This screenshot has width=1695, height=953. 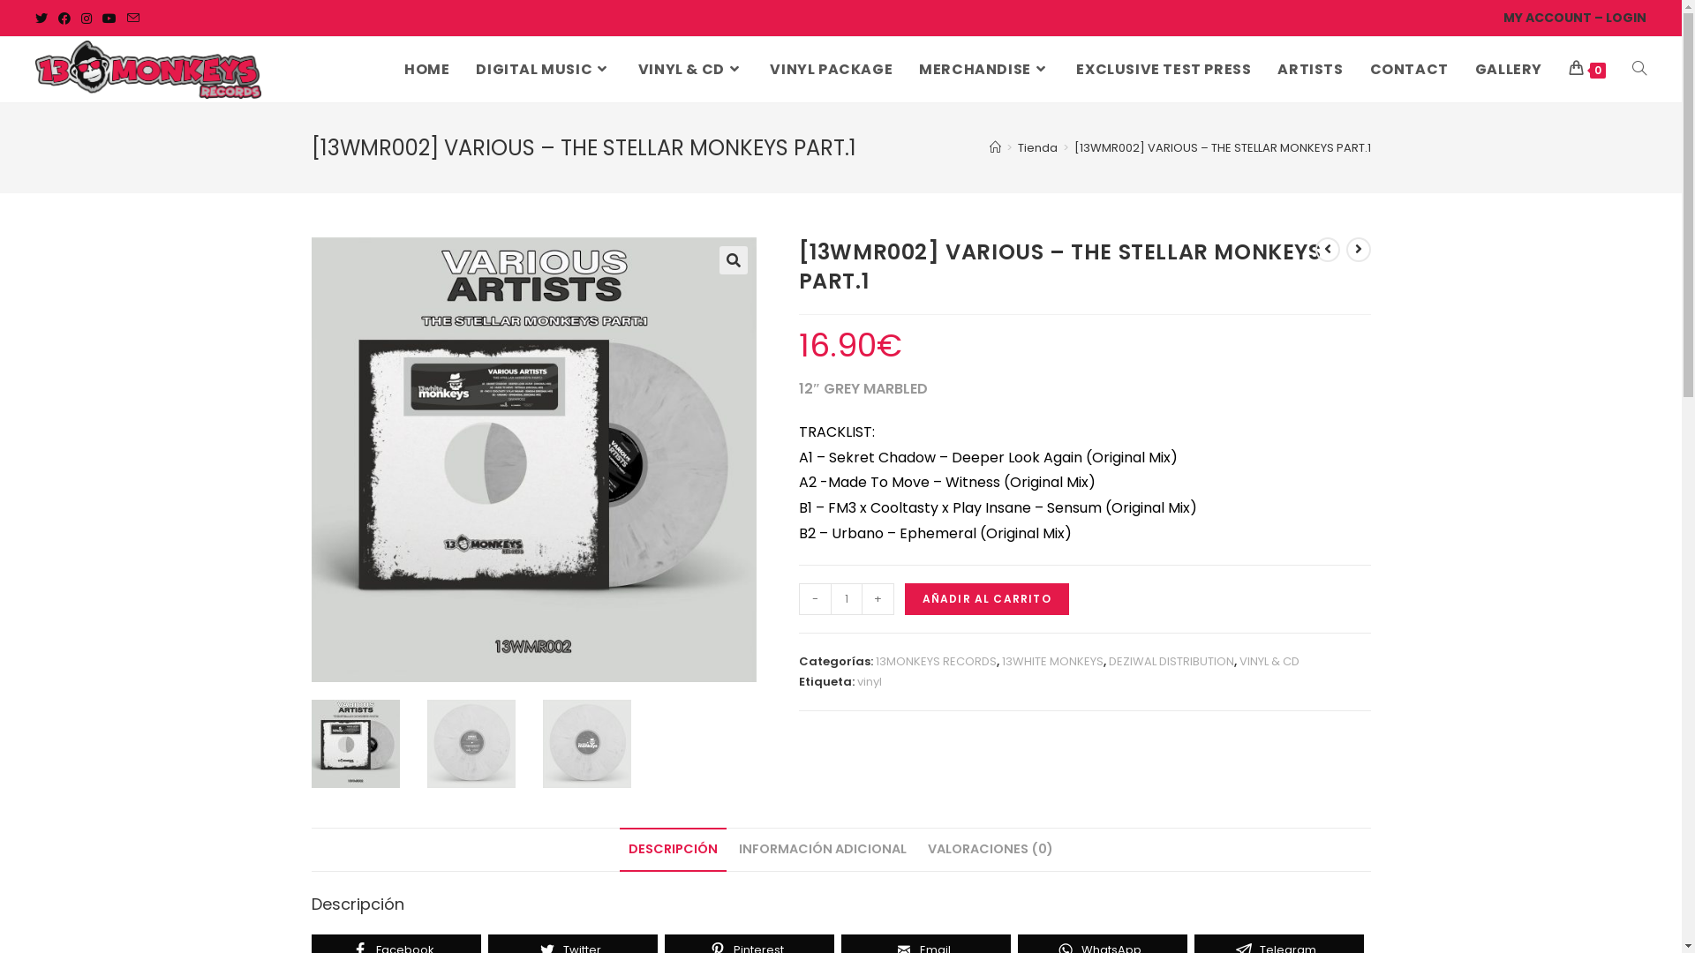 I want to click on 13WHITE MONKEYS, so click(x=1052, y=661).